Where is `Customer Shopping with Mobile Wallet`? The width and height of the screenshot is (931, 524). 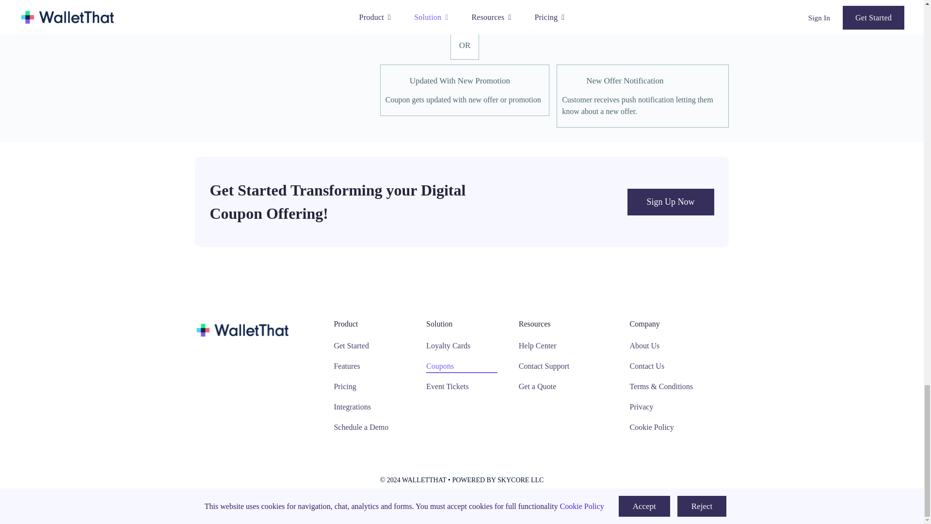
Customer Shopping with Mobile Wallet is located at coordinates (642, 32).